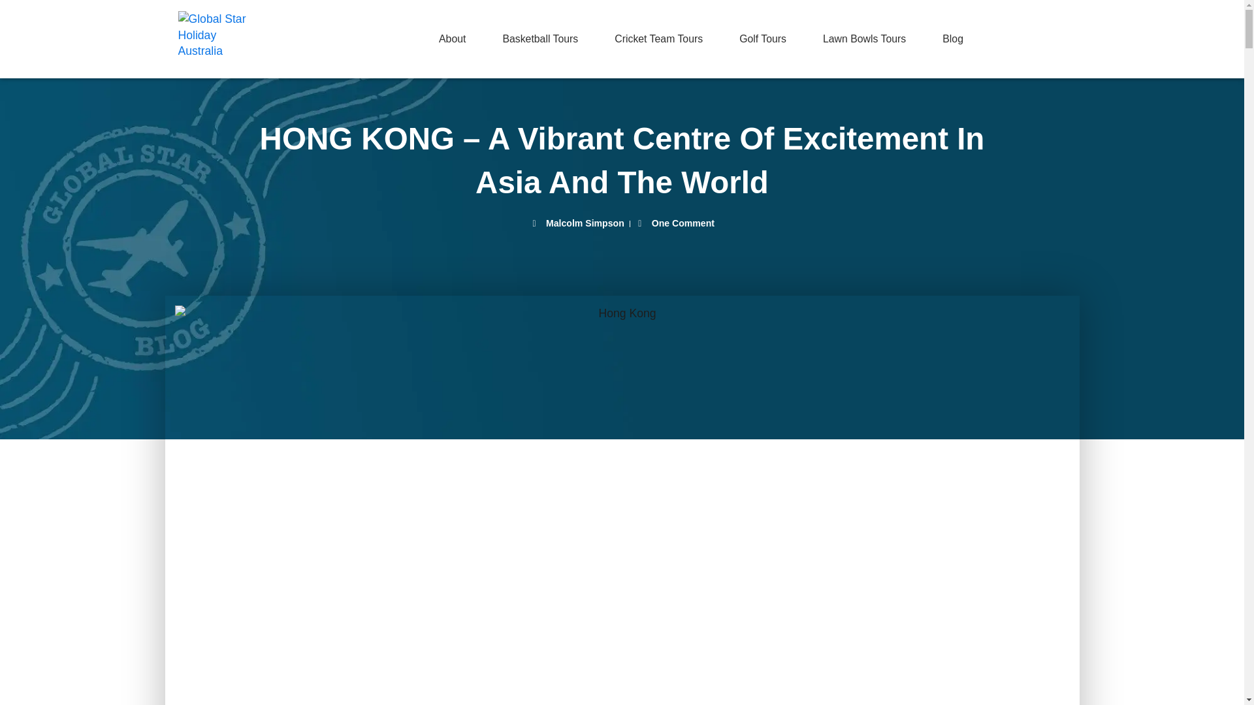  I want to click on Cricket Team Tours, so click(658, 39).